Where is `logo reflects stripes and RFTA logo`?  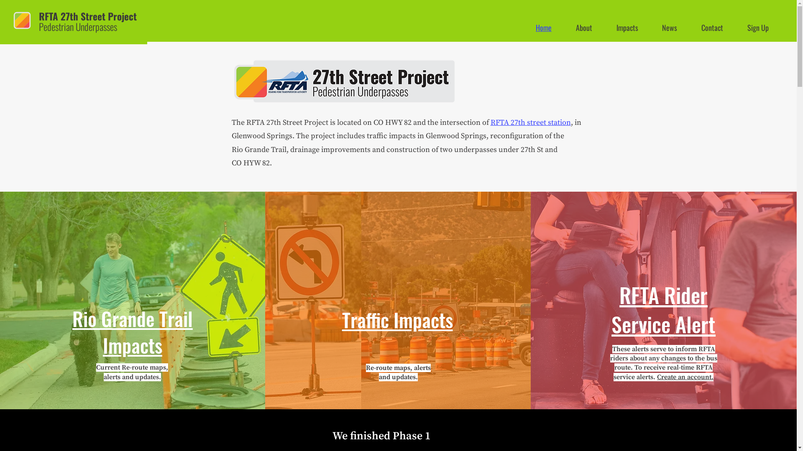 logo reflects stripes and RFTA logo is located at coordinates (346, 81).